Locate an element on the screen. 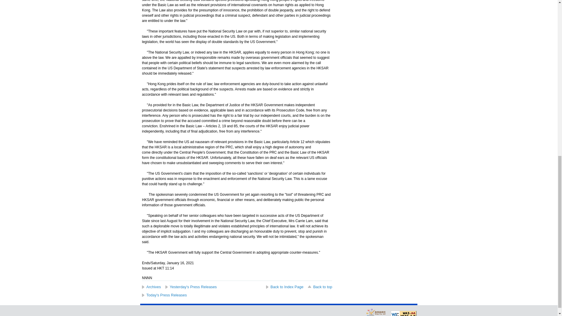  Today's Press Releases is located at coordinates (164, 295).